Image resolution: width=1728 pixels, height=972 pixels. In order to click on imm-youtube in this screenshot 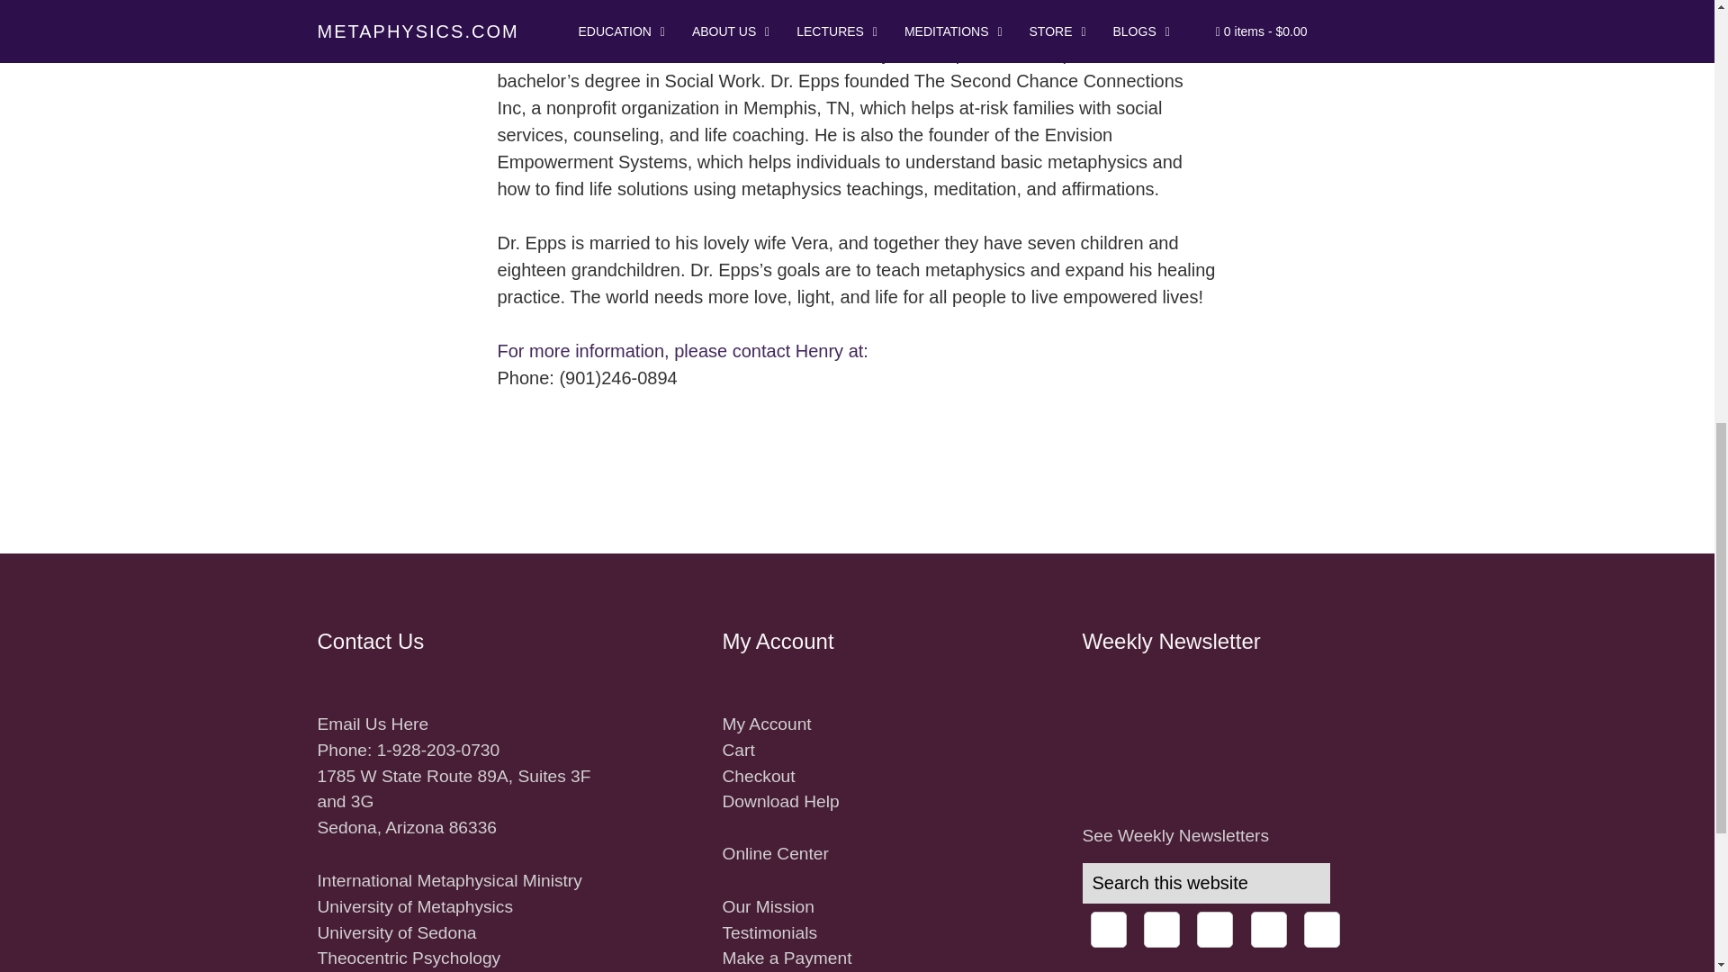, I will do `click(1322, 930)`.